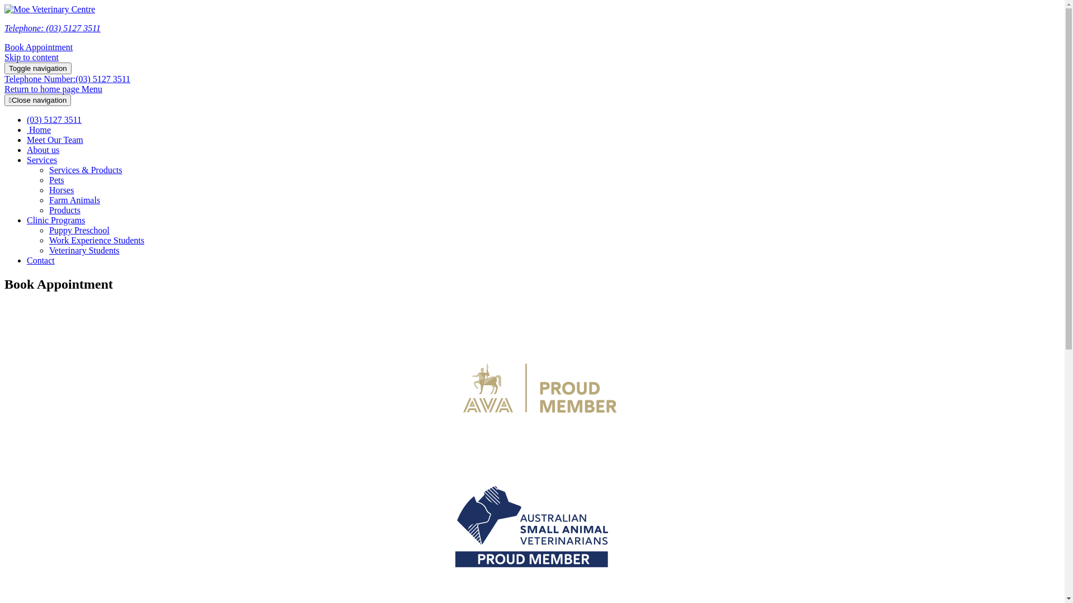 This screenshot has height=603, width=1073. Describe the element at coordinates (67, 79) in the screenshot. I see `Telephone Number:(03) 5127 3511` at that location.